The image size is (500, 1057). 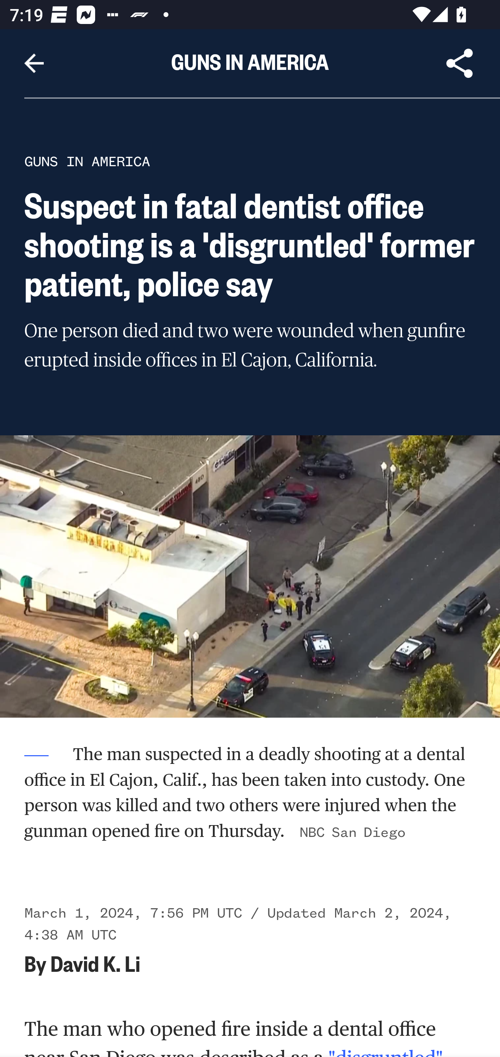 What do you see at coordinates (95, 963) in the screenshot?
I see `David K. Li` at bounding box center [95, 963].